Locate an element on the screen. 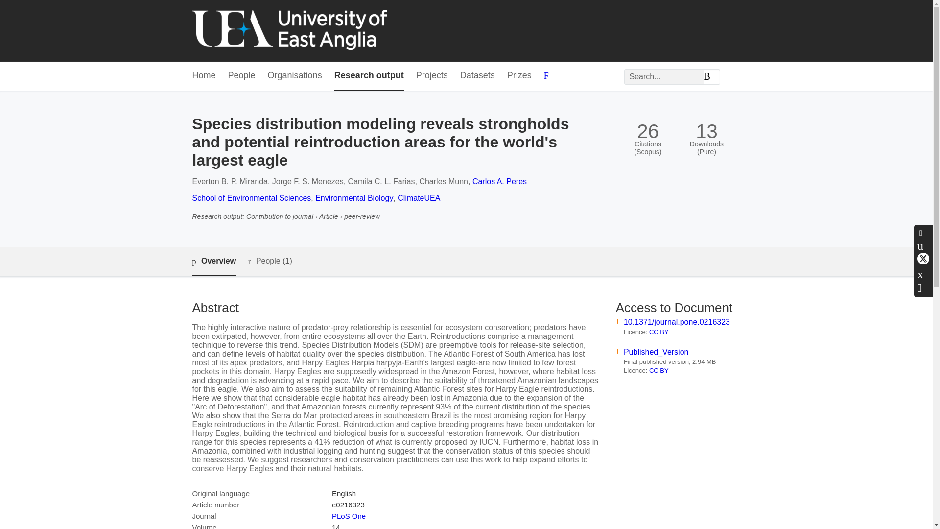 The height and width of the screenshot is (529, 940). Projects is located at coordinates (432, 76).